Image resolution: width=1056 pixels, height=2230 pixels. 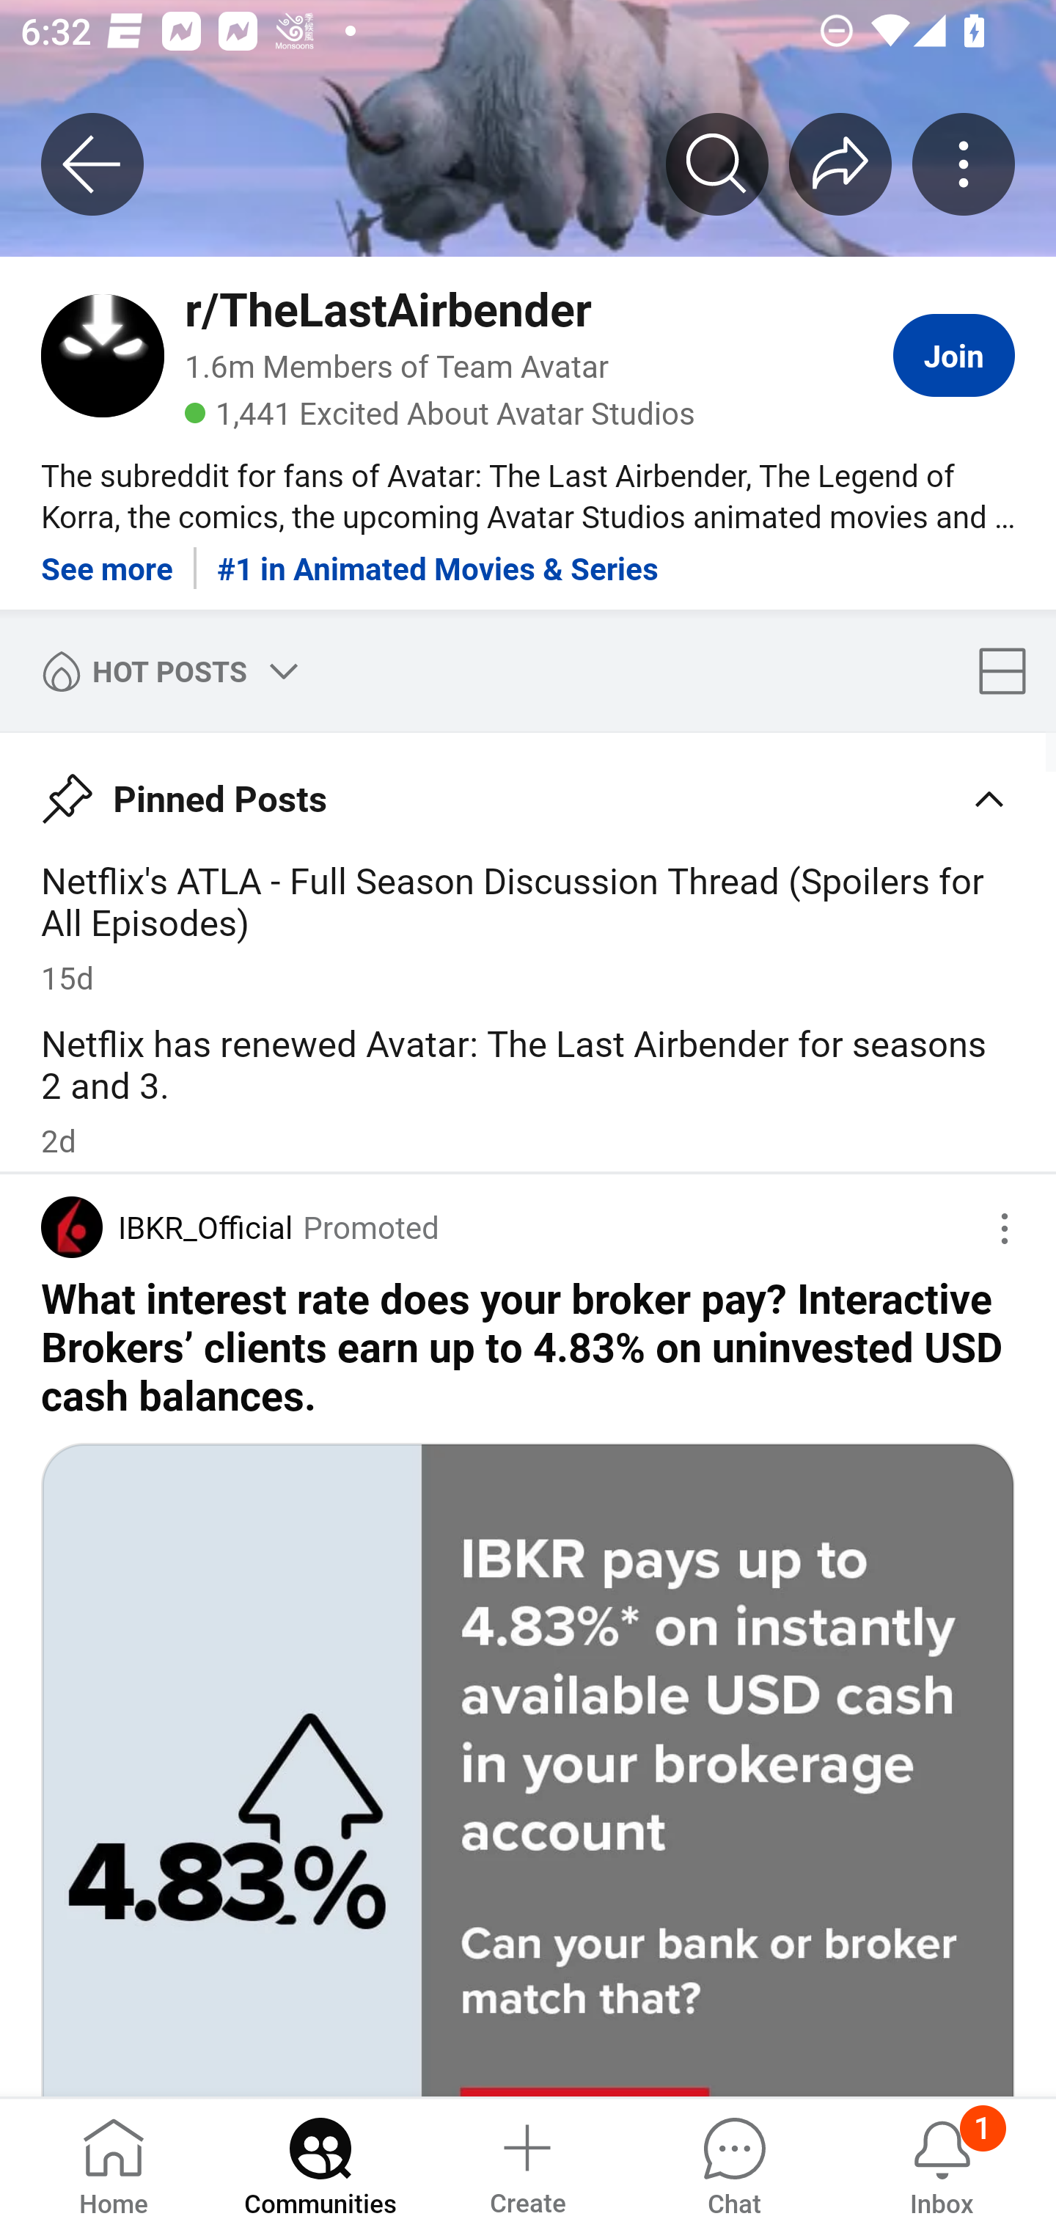 I want to click on Home, so click(x=114, y=2163).